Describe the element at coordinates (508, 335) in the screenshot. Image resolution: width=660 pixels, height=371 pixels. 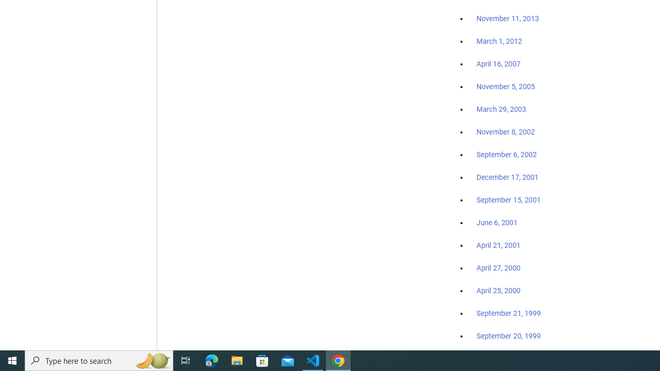
I see `September 20, 1999` at that location.